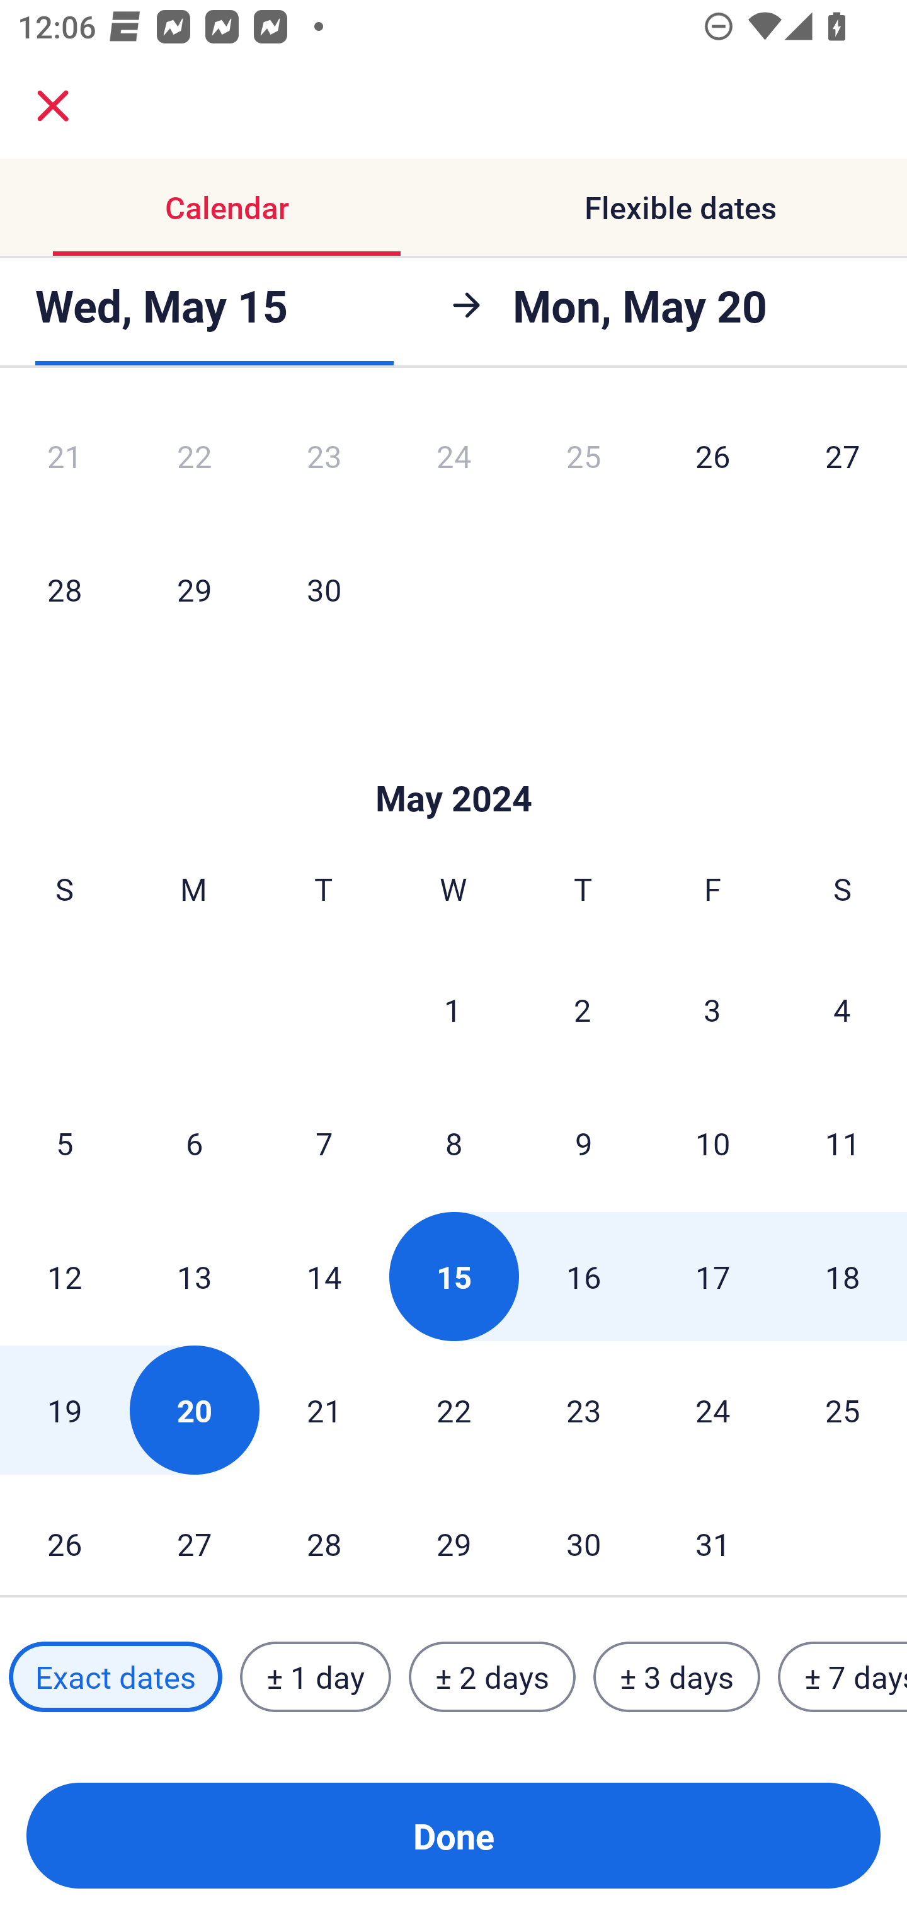  I want to click on Done, so click(453, 1836).